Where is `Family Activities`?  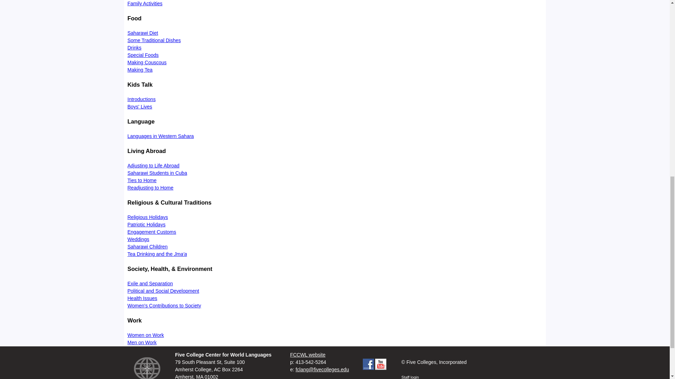 Family Activities is located at coordinates (145, 4).